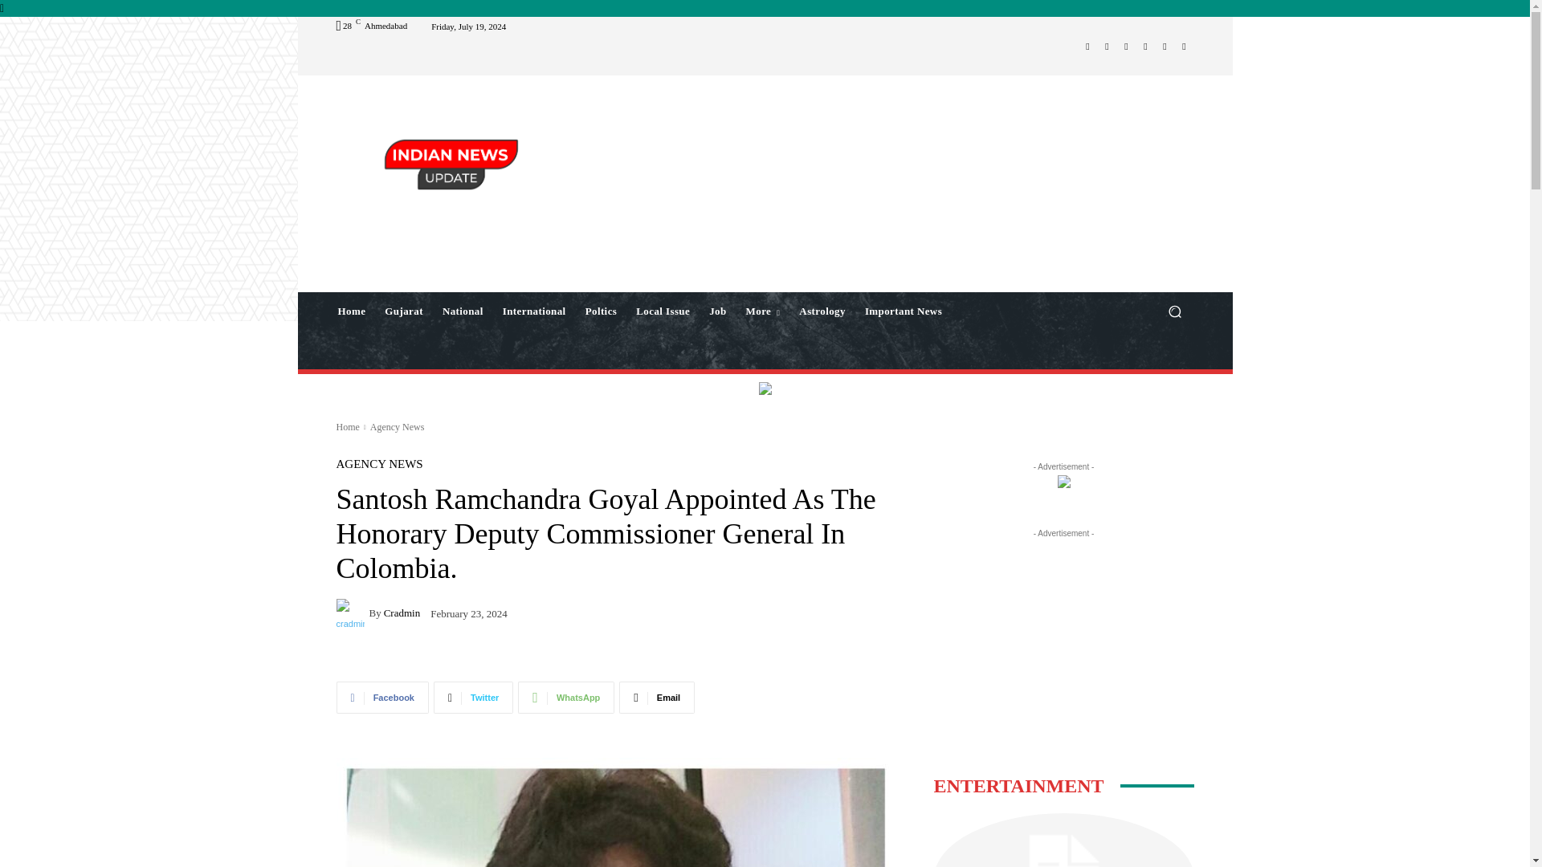 The image size is (1542, 867). What do you see at coordinates (1165, 47) in the screenshot?
I see `WhatsApp` at bounding box center [1165, 47].